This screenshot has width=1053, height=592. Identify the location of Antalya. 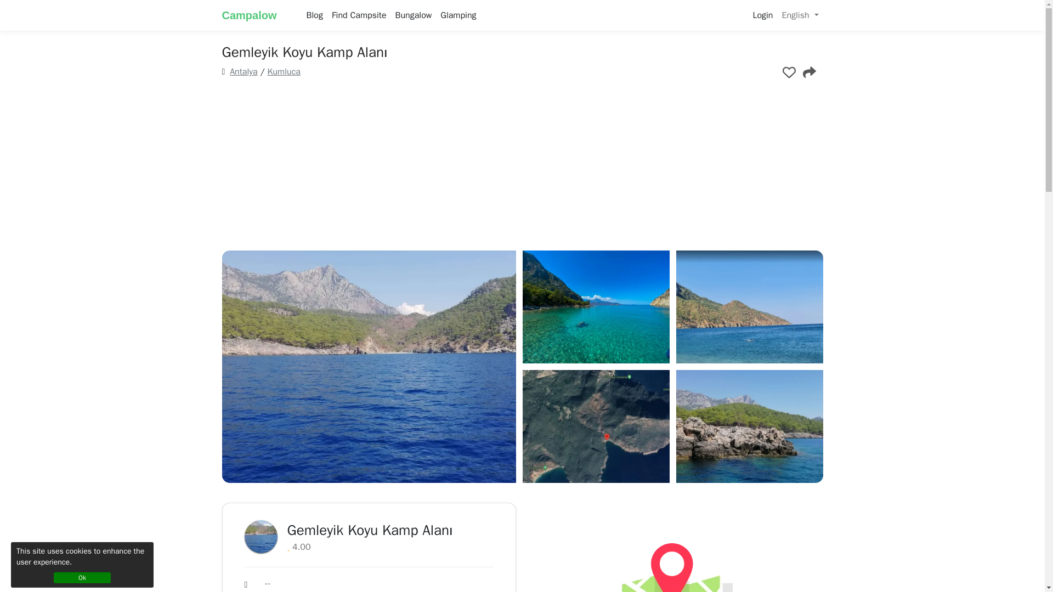
(243, 71).